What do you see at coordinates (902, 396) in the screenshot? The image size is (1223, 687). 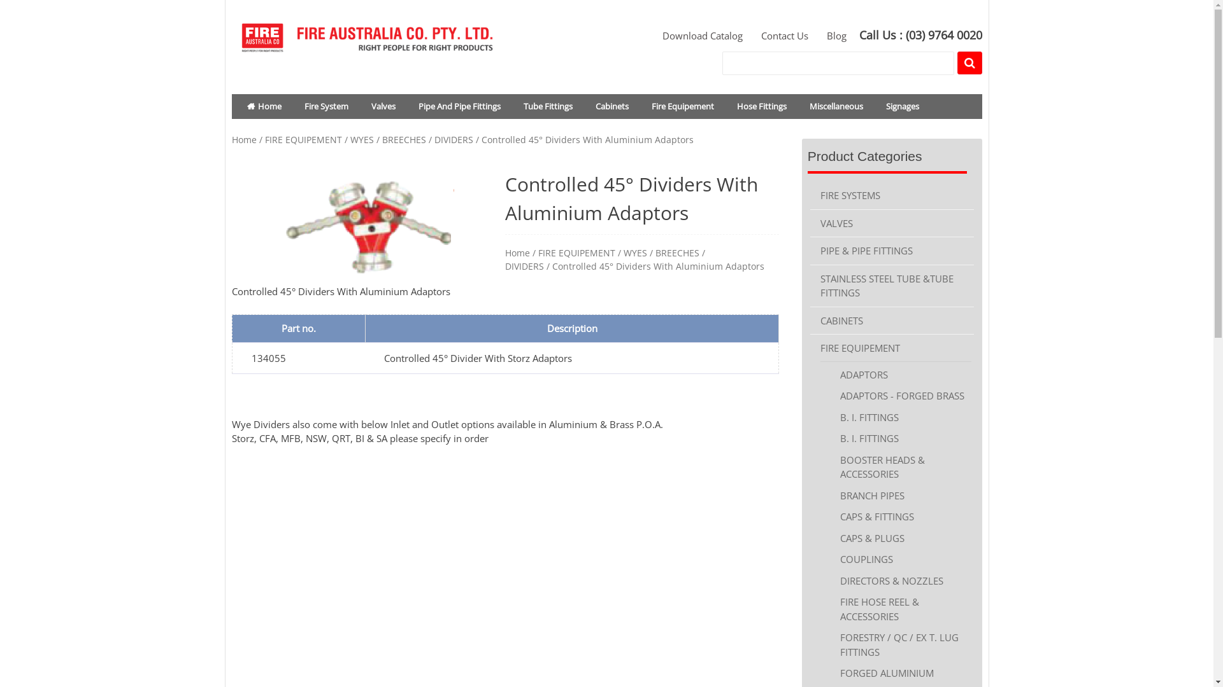 I see `ADAPTORS - FORGED BRASS` at bounding box center [902, 396].